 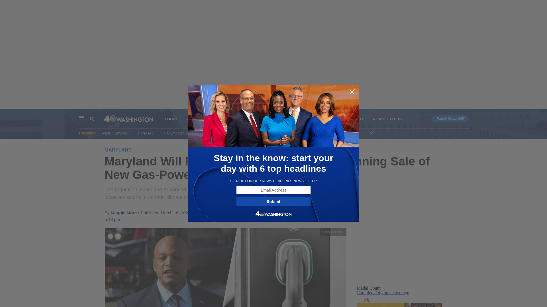 What do you see at coordinates (288, 119) in the screenshot?
I see `THE SCENE` at bounding box center [288, 119].